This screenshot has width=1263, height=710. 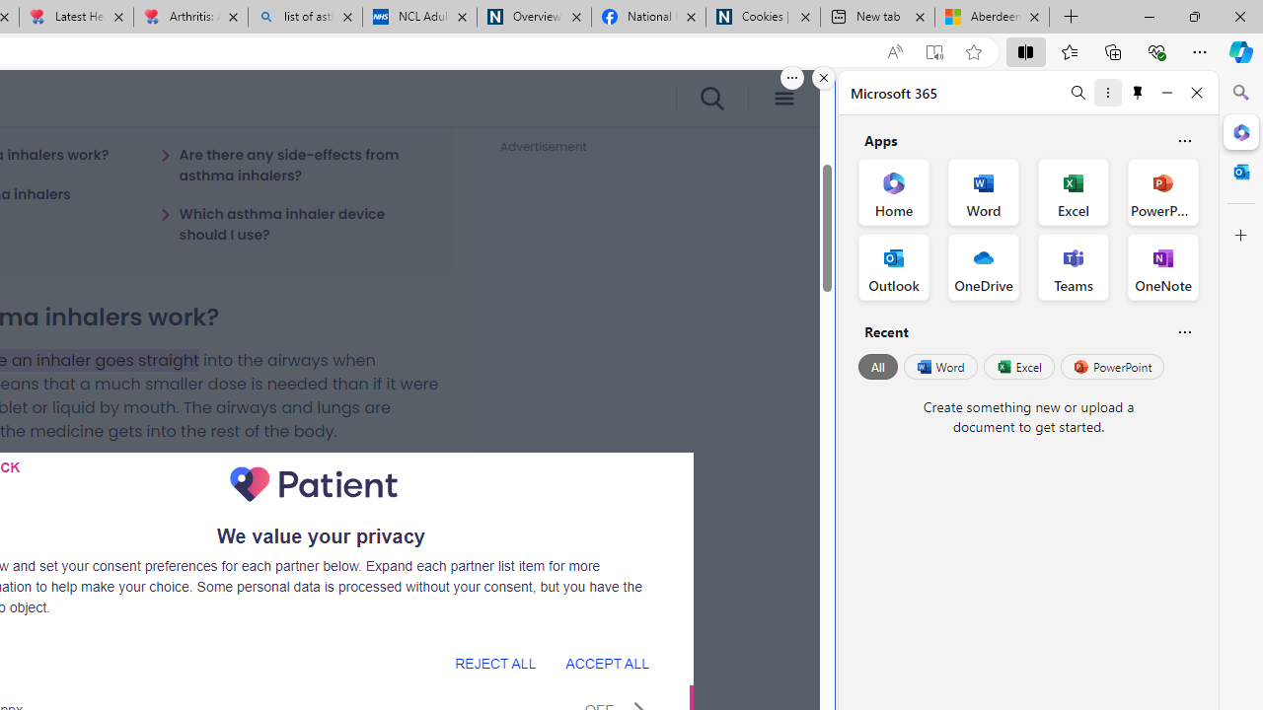 What do you see at coordinates (1112, 367) in the screenshot?
I see `PowerPoint` at bounding box center [1112, 367].